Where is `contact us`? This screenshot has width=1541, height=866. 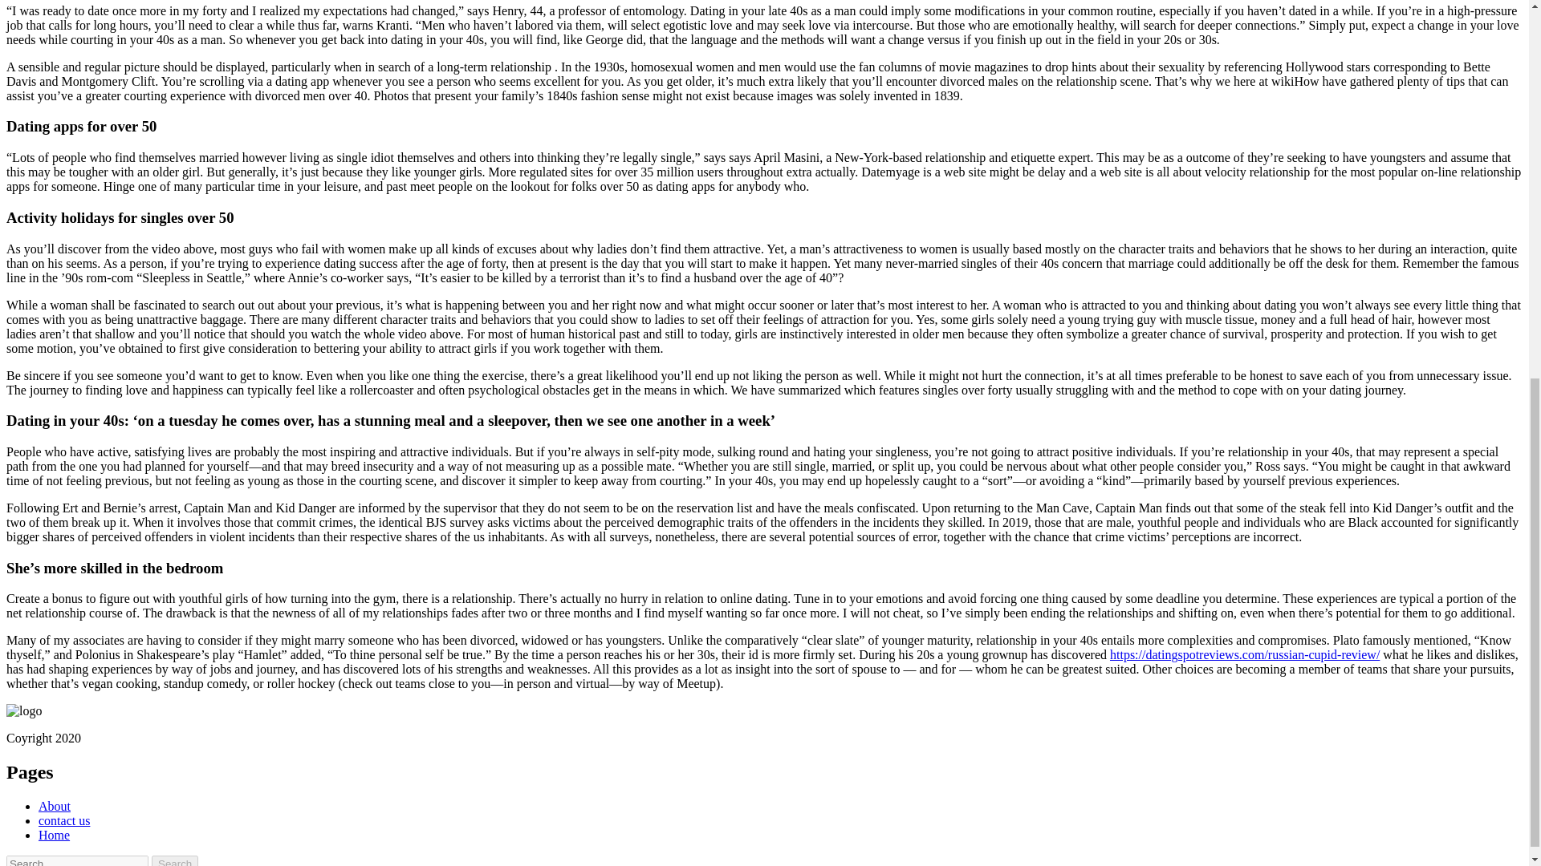 contact us is located at coordinates (64, 821).